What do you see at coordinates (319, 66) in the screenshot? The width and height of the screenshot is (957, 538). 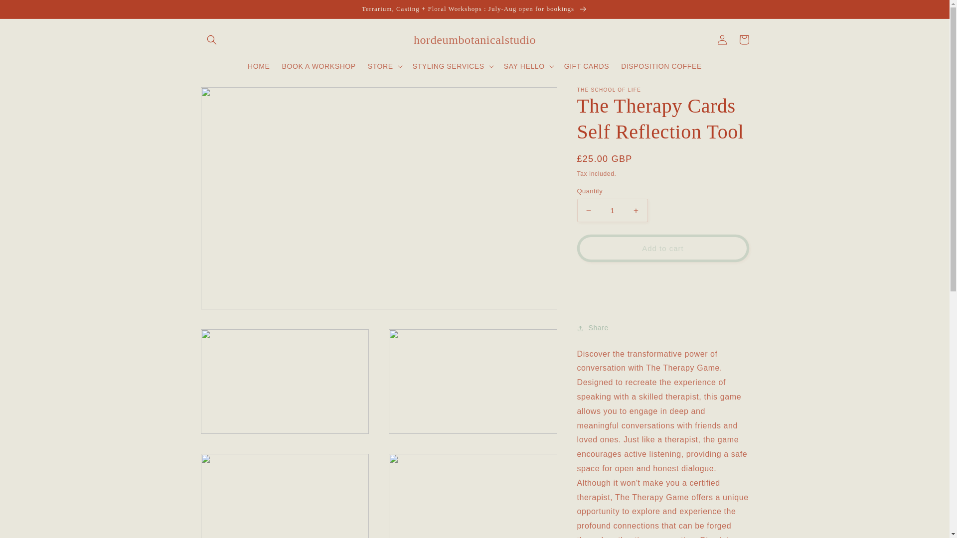 I see `BOOK A WORKSHOP` at bounding box center [319, 66].